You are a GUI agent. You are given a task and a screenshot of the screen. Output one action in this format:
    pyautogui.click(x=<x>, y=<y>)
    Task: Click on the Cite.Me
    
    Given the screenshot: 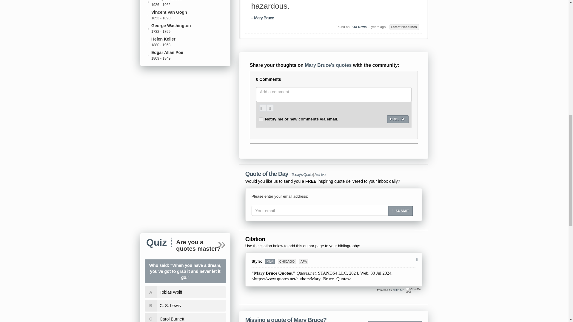 What is the action you would take?
    pyautogui.click(x=398, y=290)
    